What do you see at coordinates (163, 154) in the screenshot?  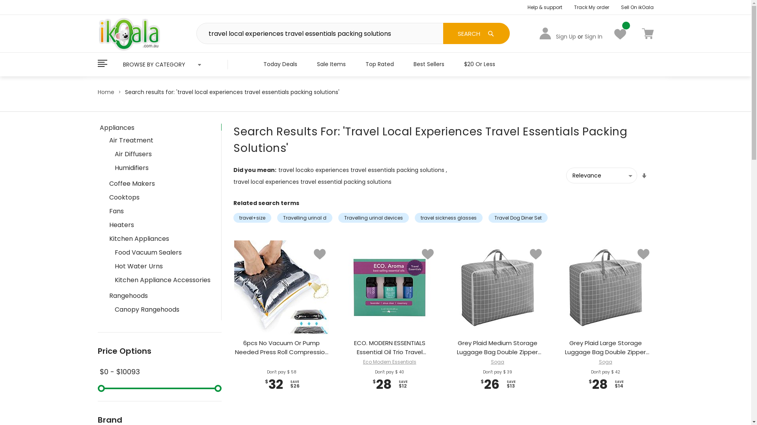 I see `Air Diffusers` at bounding box center [163, 154].